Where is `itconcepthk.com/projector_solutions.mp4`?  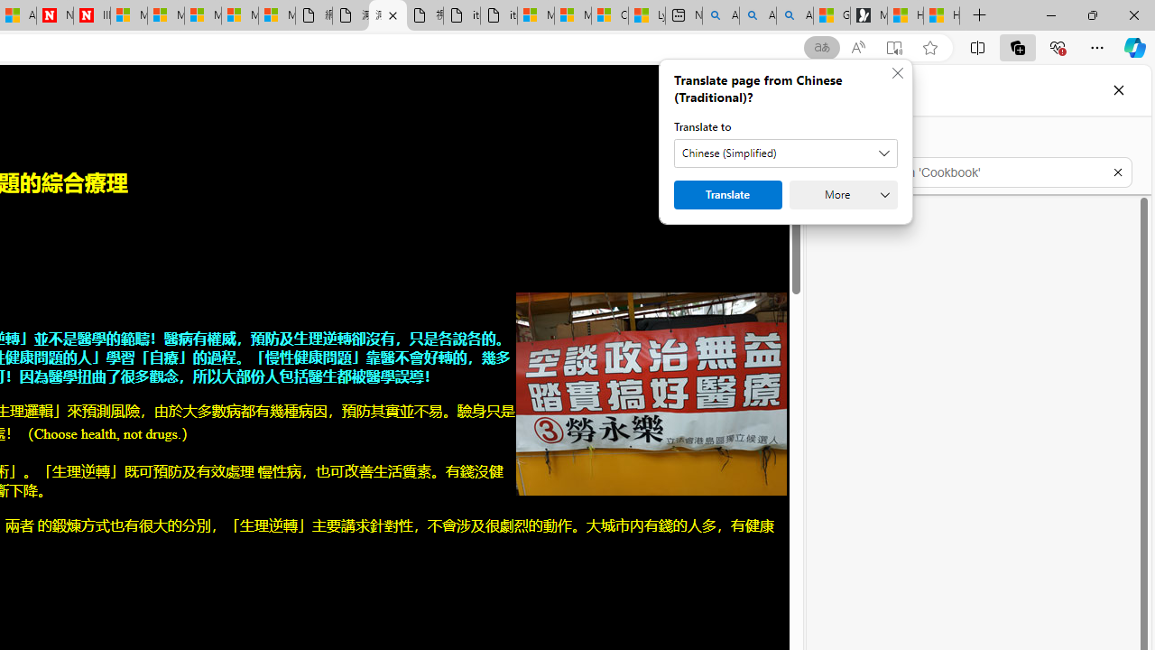
itconcepthk.com/projector_solutions.mp4 is located at coordinates (498, 16).